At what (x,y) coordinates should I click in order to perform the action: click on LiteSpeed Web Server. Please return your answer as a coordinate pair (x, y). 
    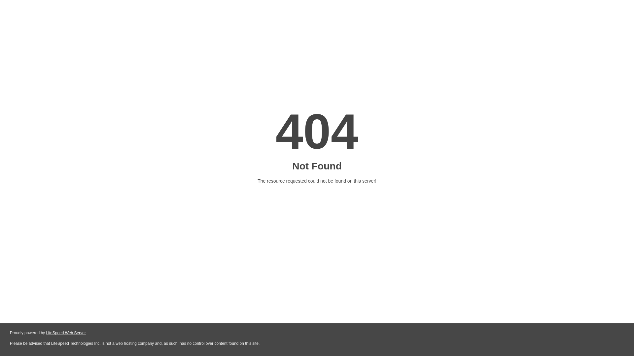
    Looking at the image, I should click on (66, 333).